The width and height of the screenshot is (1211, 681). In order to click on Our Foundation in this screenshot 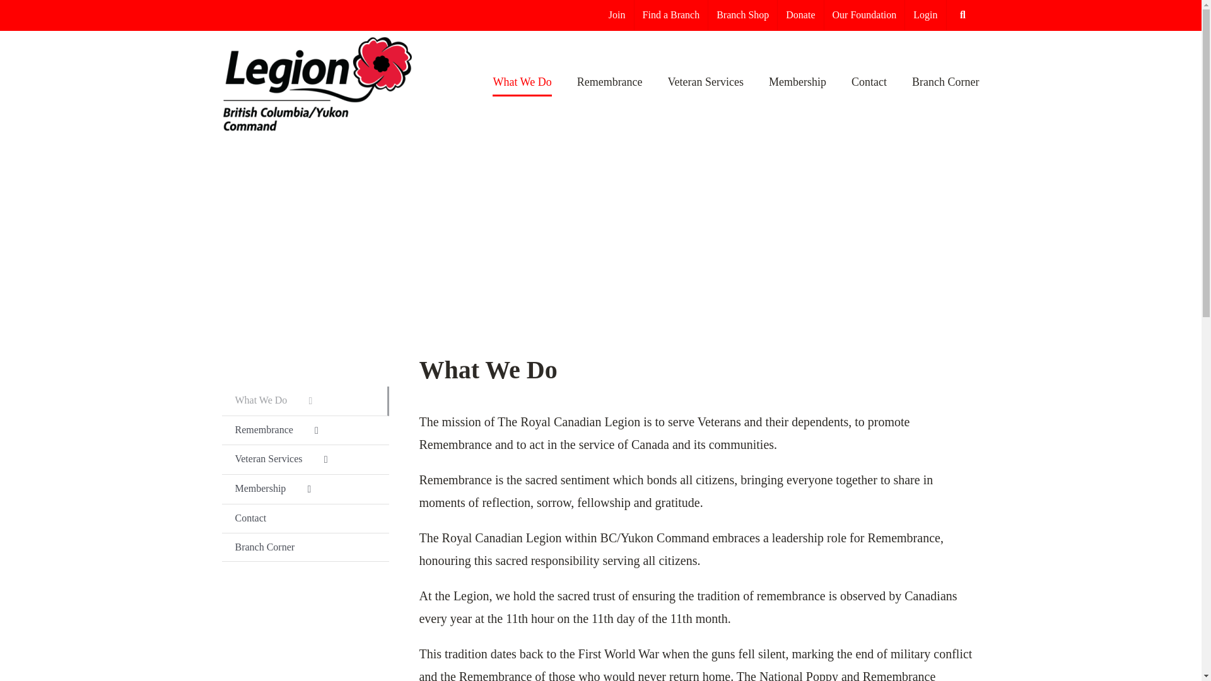, I will do `click(864, 15)`.